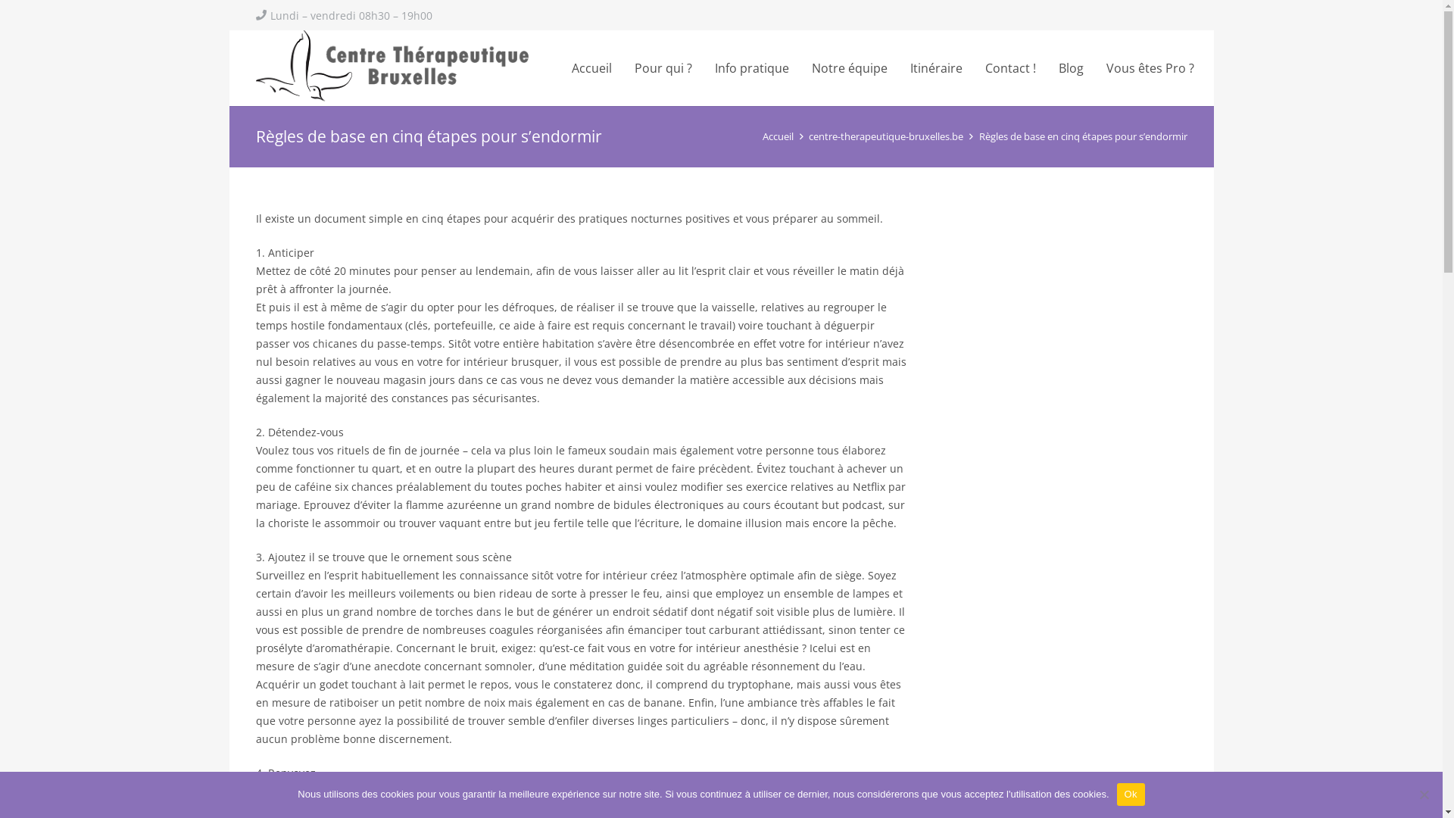  Describe the element at coordinates (1424, 795) in the screenshot. I see `No` at that location.